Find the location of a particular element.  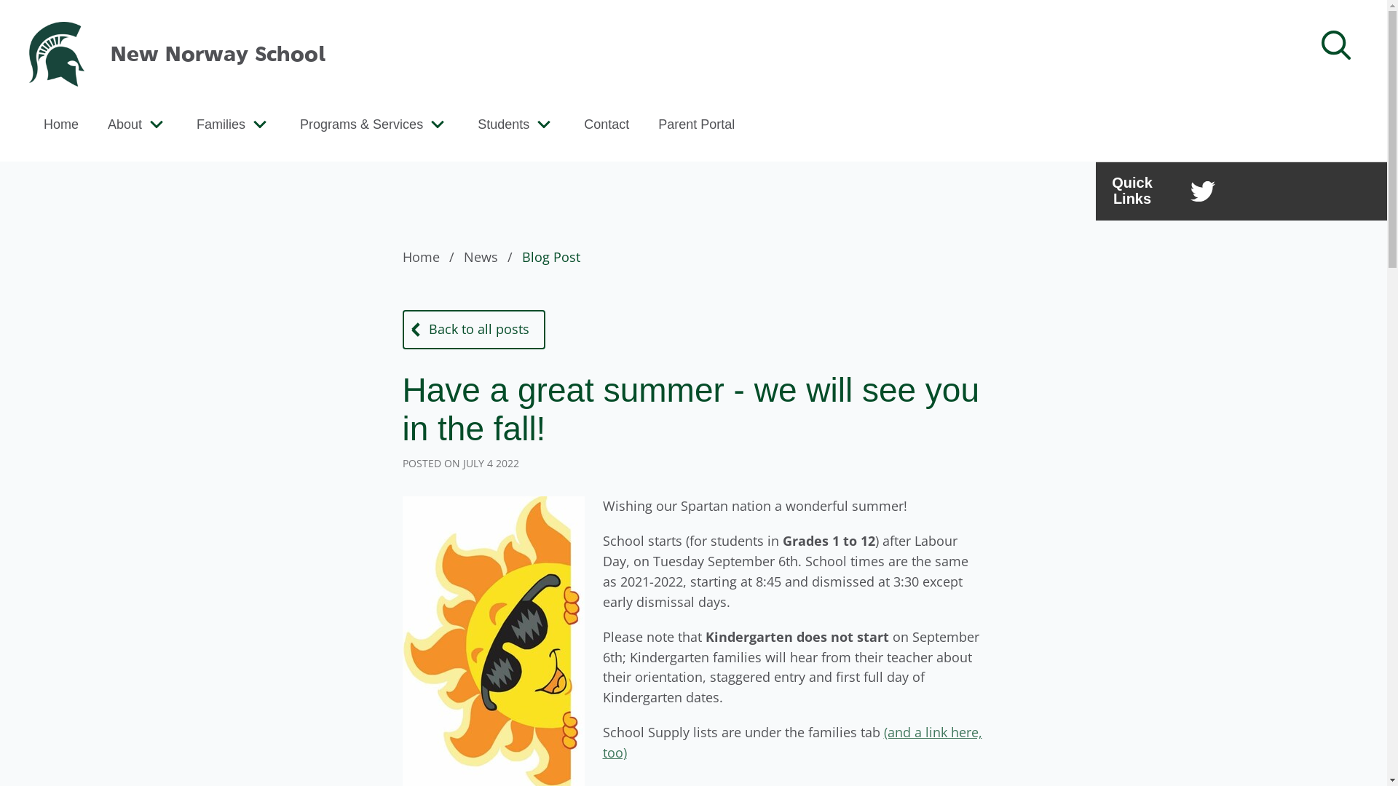

Contact is located at coordinates (607, 124).